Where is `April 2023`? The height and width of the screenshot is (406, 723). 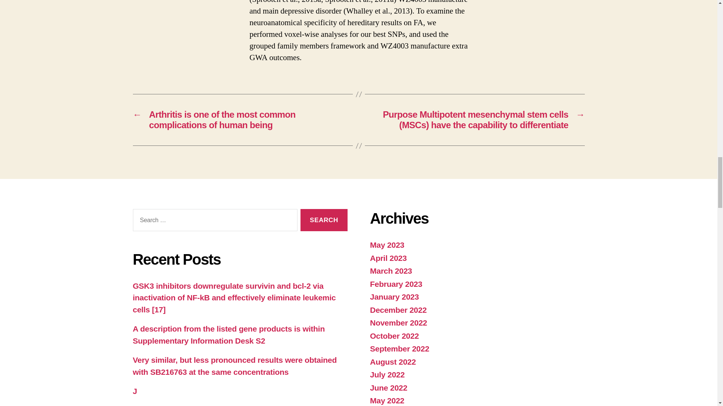 April 2023 is located at coordinates (388, 258).